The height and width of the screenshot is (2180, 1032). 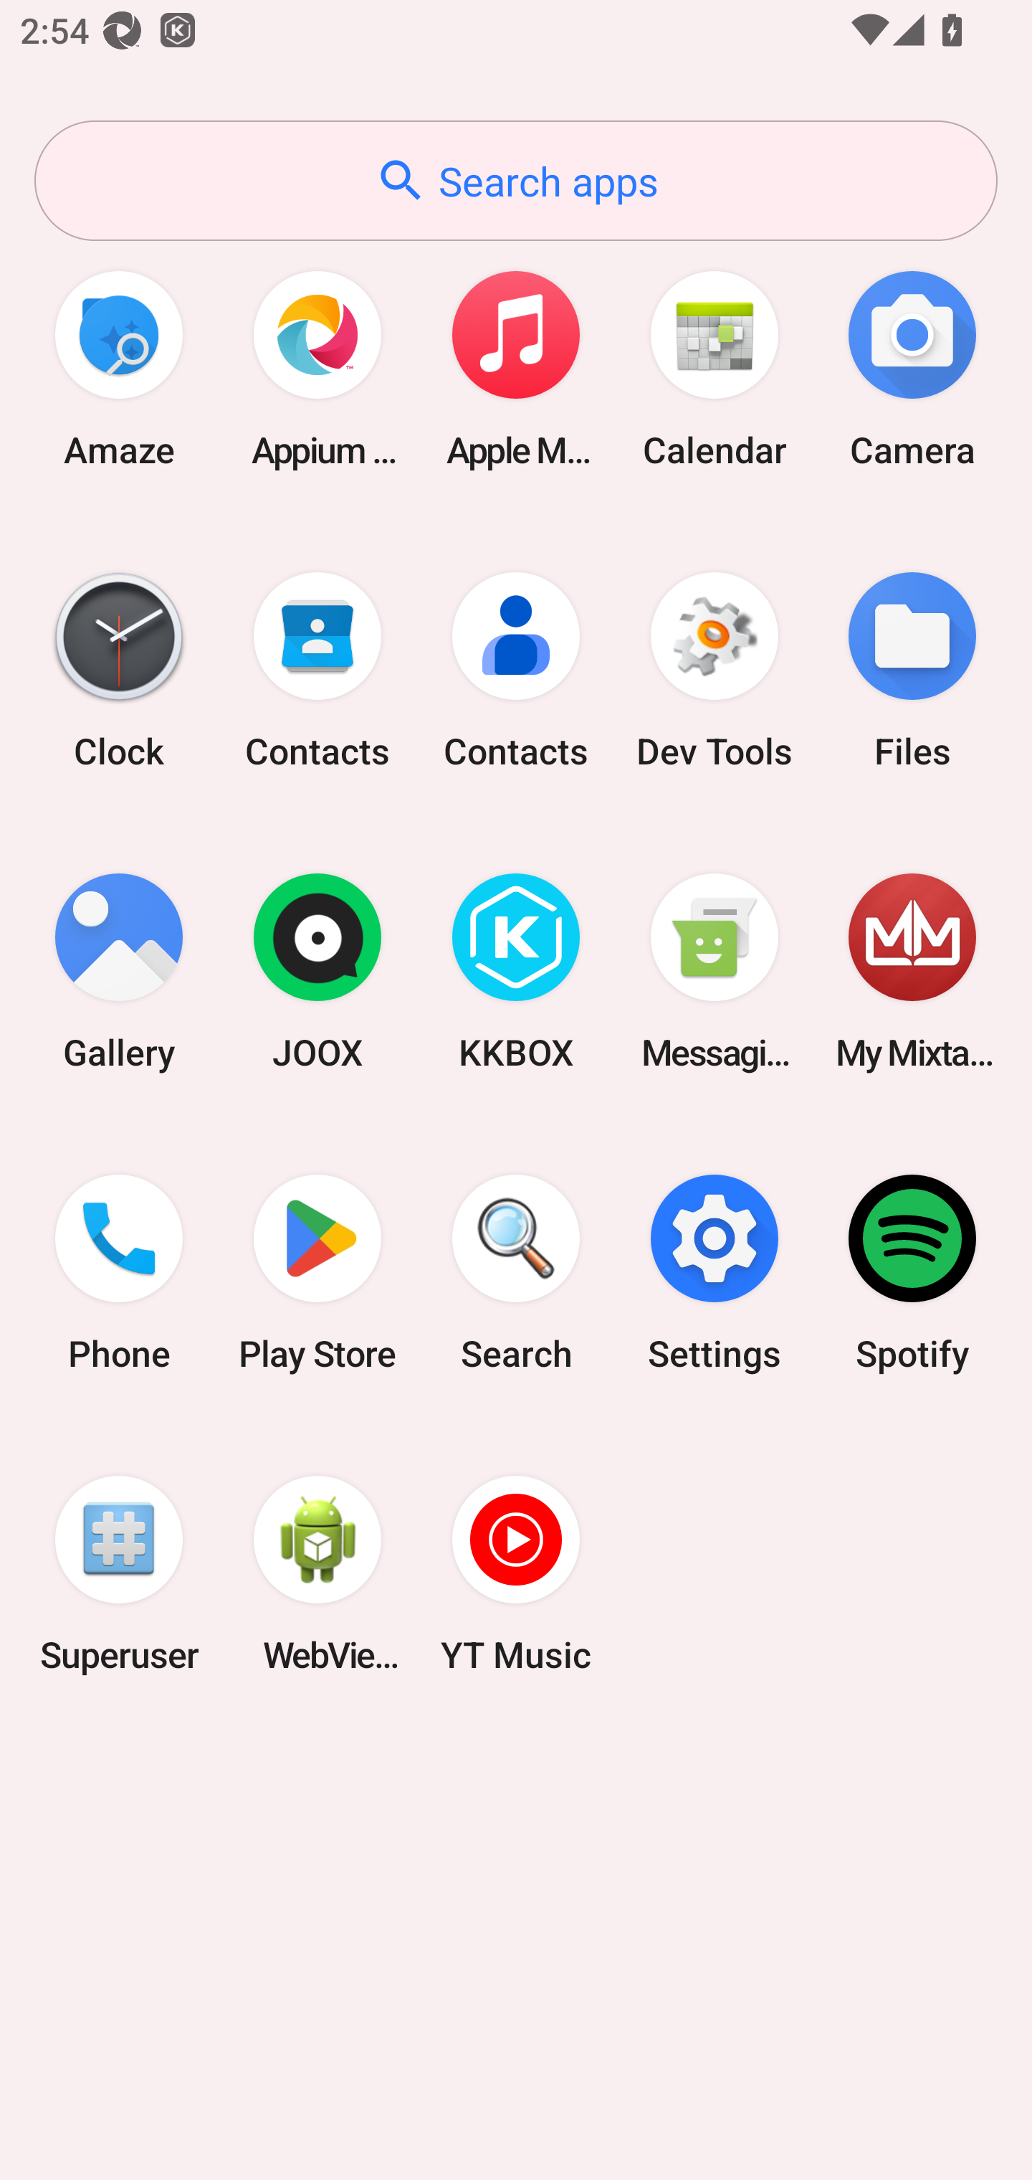 What do you see at coordinates (317, 670) in the screenshot?
I see `Contacts` at bounding box center [317, 670].